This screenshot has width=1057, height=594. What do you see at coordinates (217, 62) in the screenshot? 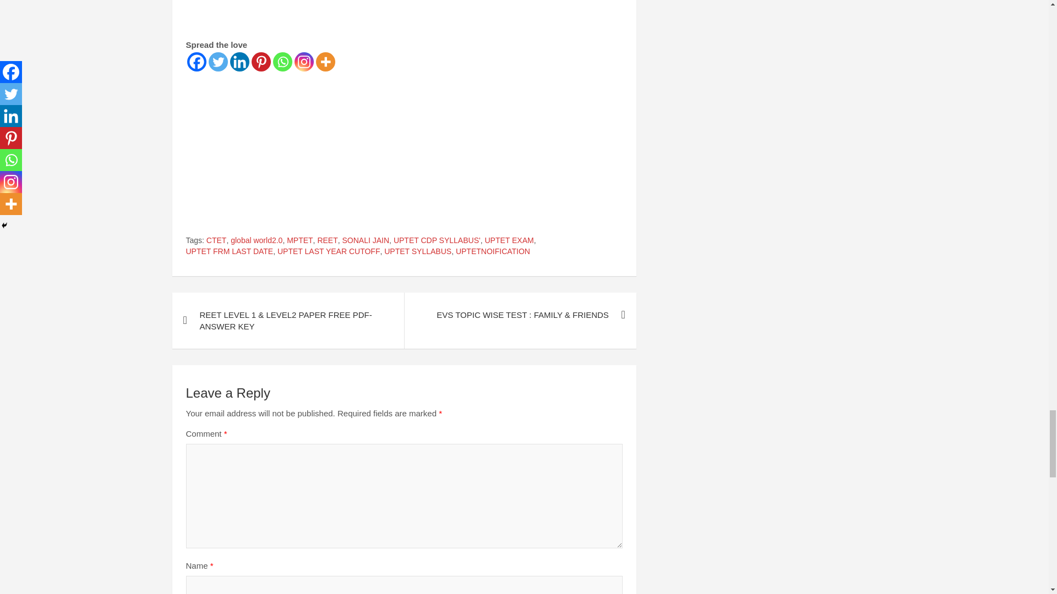
I see `Twitter` at bounding box center [217, 62].